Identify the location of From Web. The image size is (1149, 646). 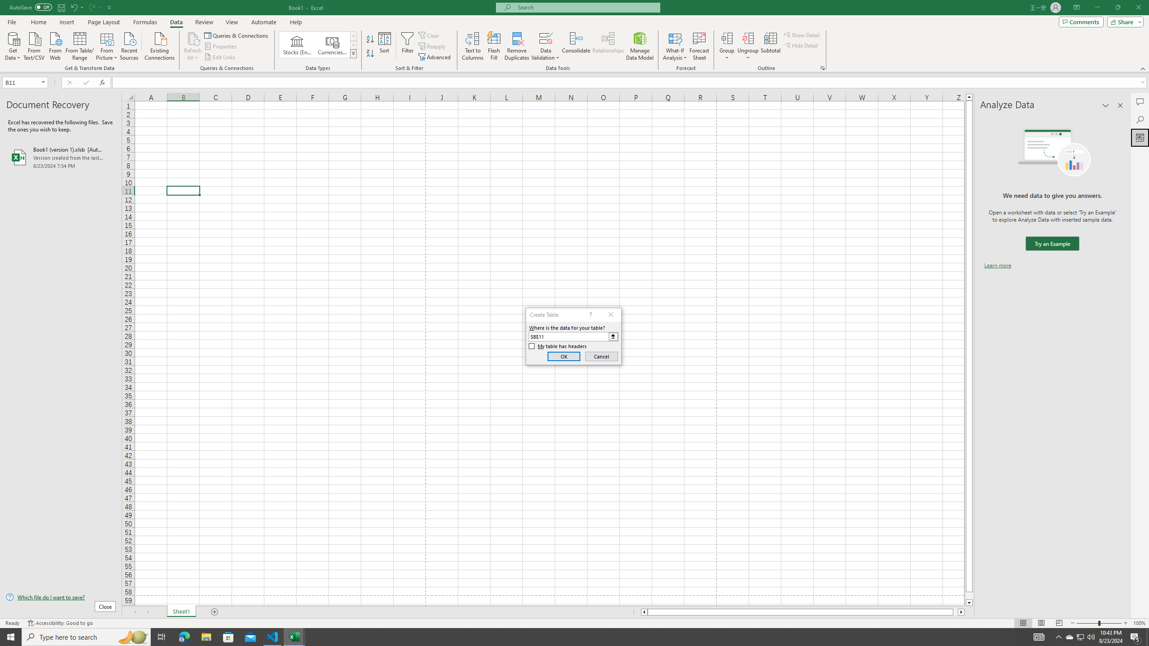
(55, 45).